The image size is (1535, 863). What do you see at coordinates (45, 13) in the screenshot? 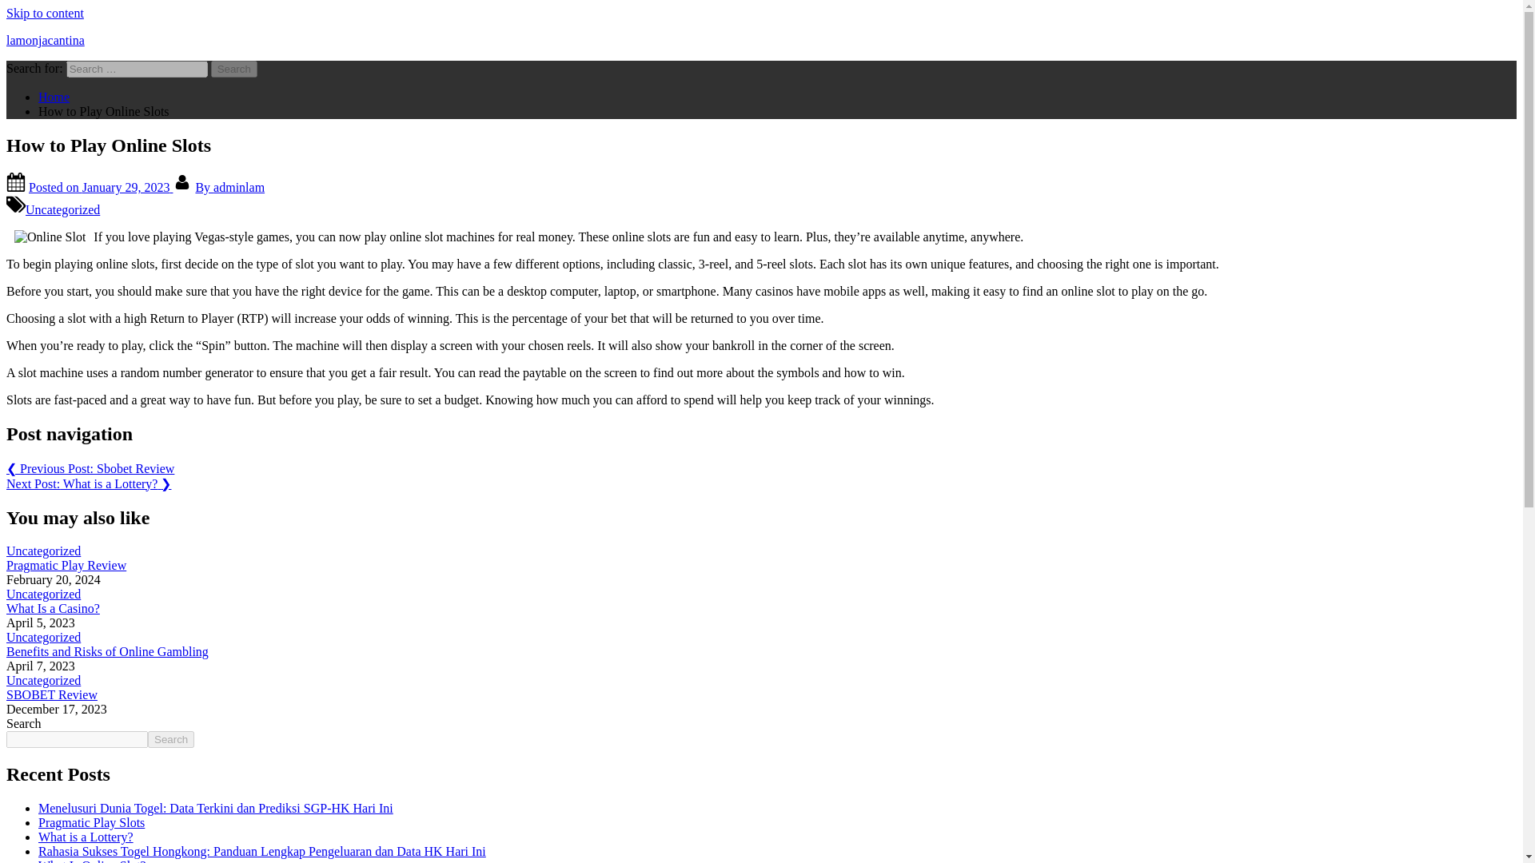
I see `Skip to content` at bounding box center [45, 13].